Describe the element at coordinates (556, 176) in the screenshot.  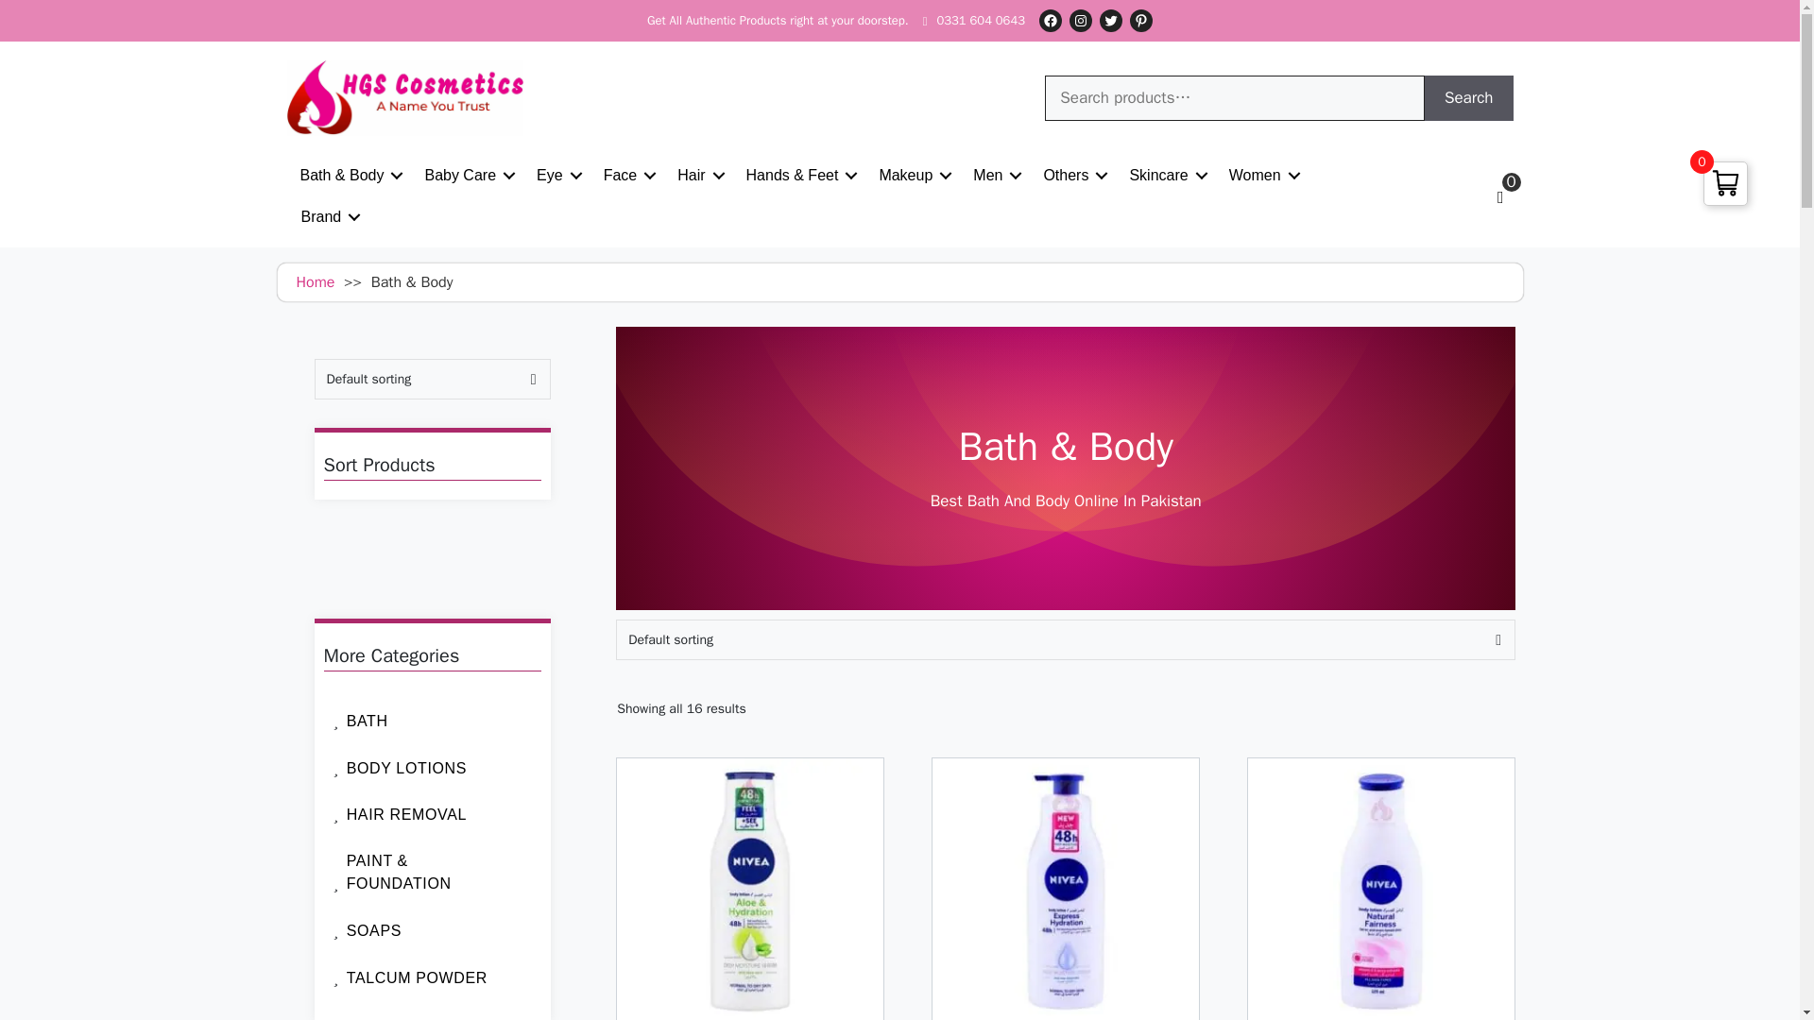
I see `Eye` at that location.